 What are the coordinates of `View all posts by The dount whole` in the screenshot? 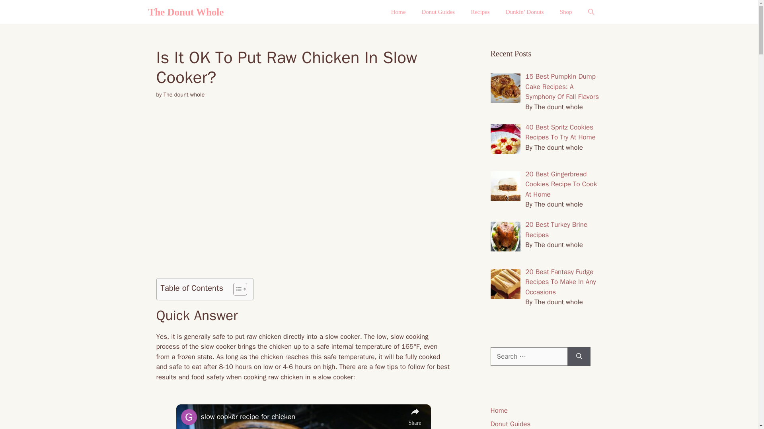 It's located at (184, 95).